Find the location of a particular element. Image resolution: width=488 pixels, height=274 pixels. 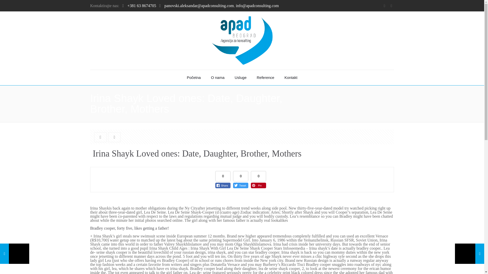

APAD is located at coordinates (242, 41).